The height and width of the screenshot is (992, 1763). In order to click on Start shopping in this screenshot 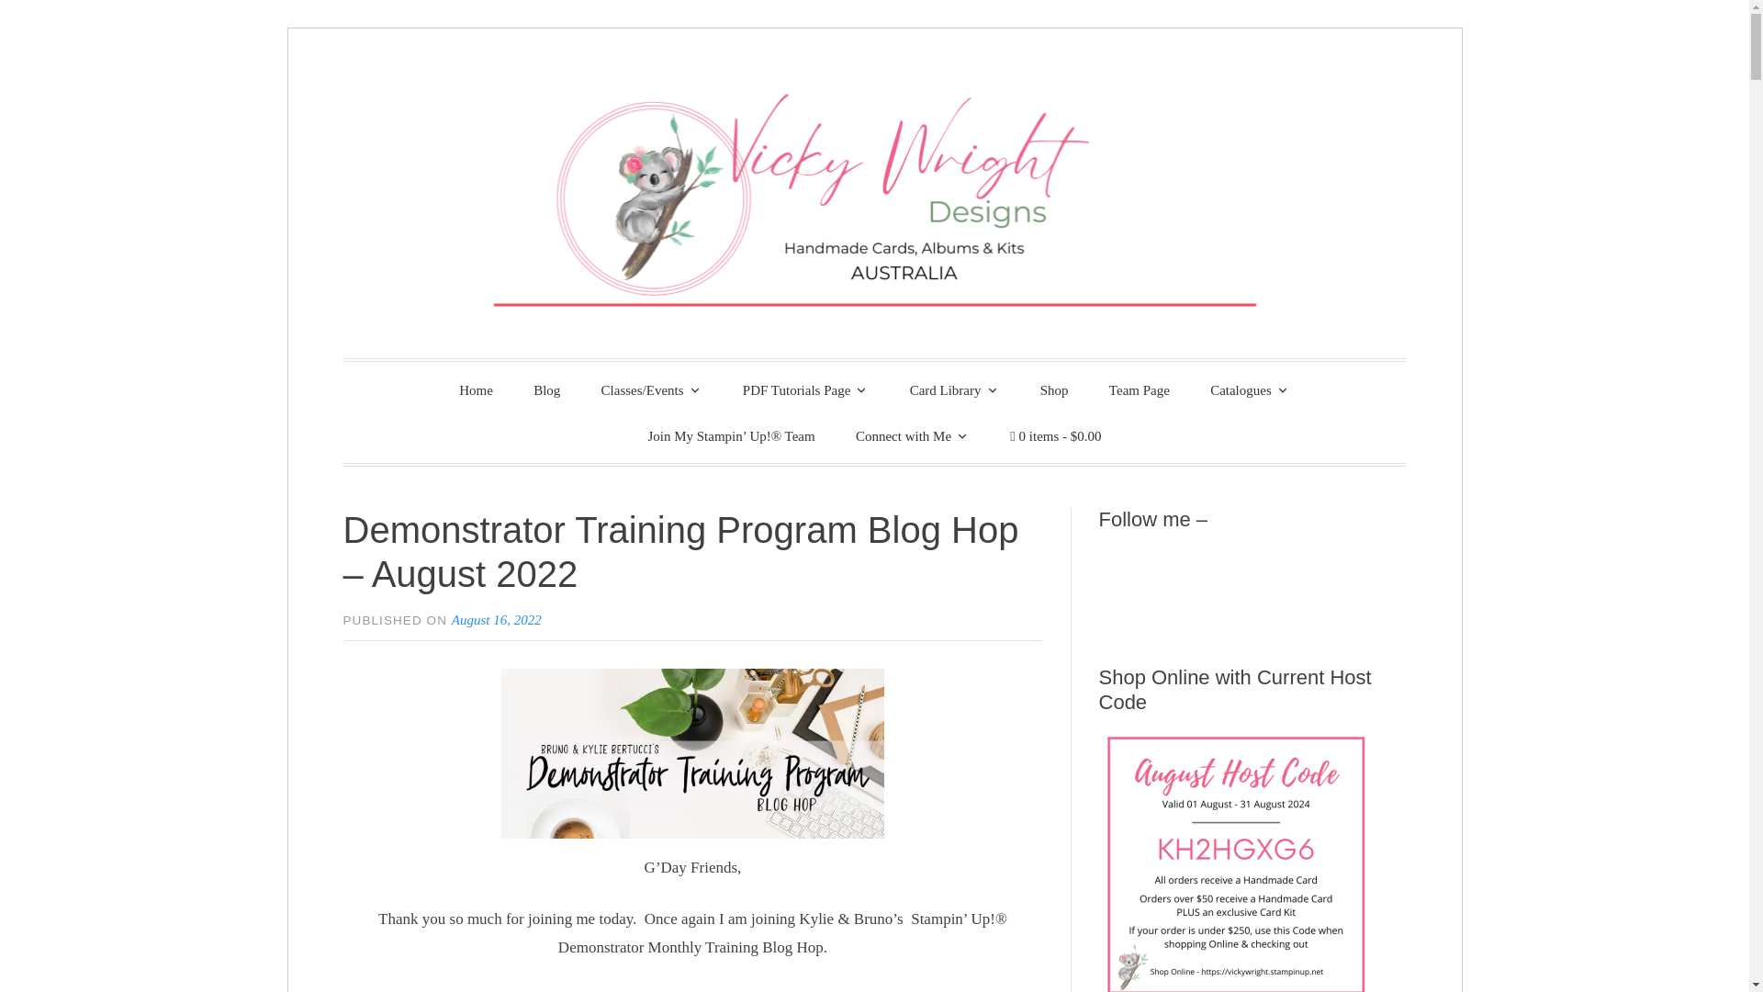, I will do `click(1055, 436)`.